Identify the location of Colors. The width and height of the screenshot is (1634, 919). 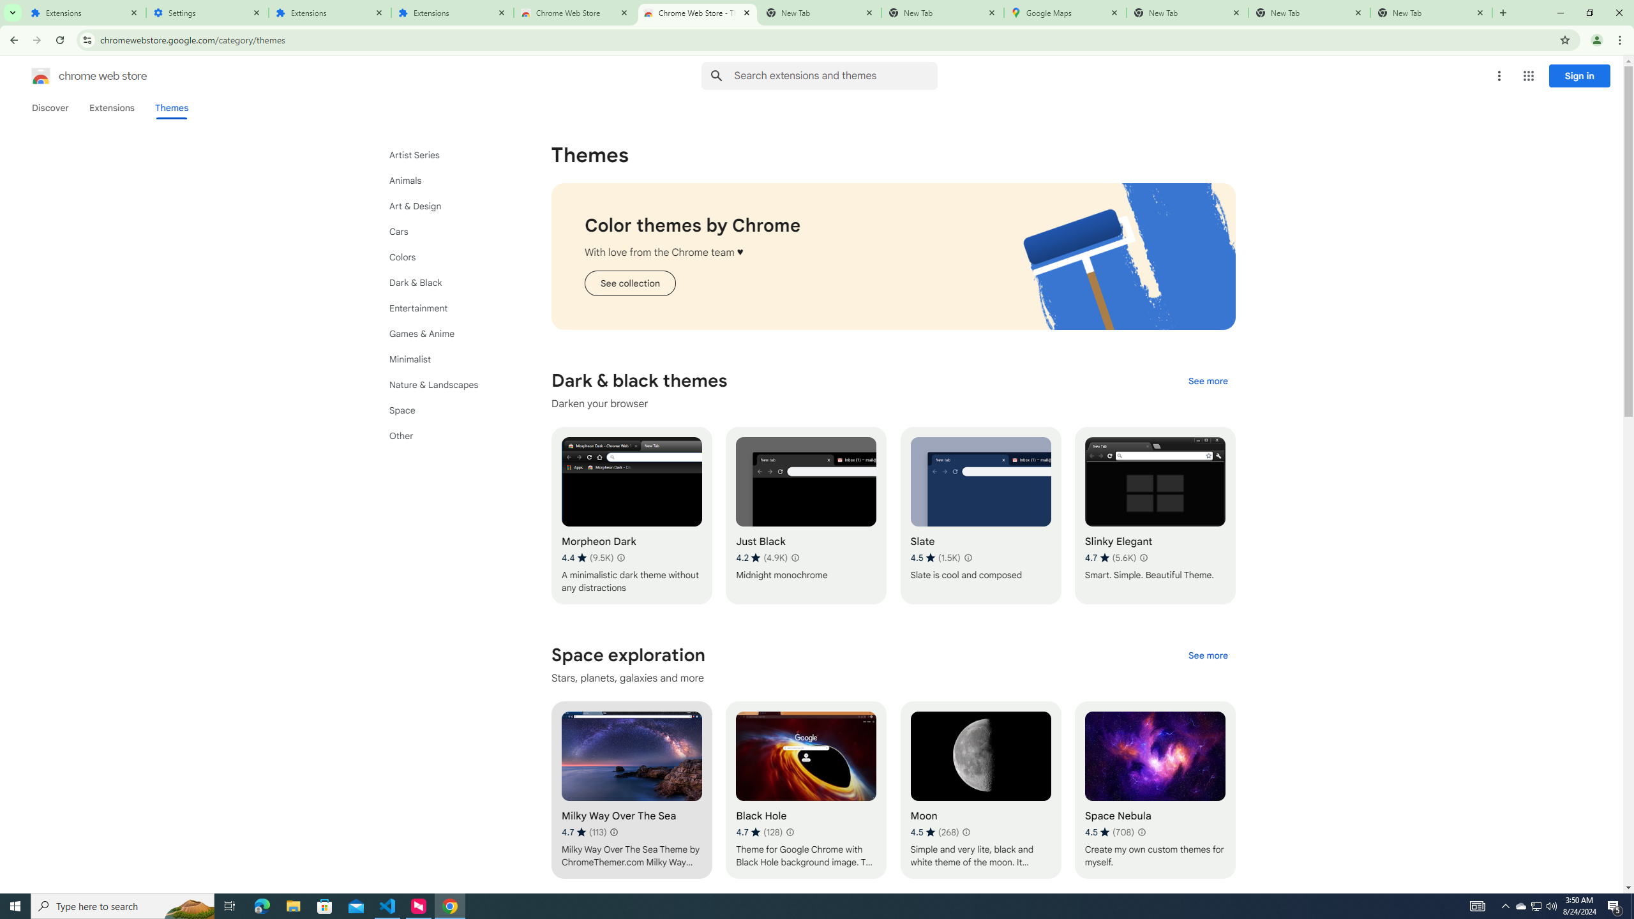
(447, 257).